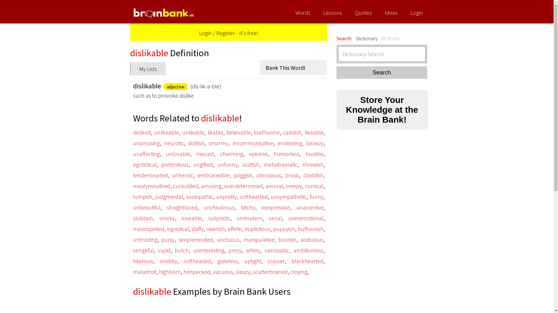 This screenshot has width=558, height=313. What do you see at coordinates (315, 143) in the screenshot?
I see `blowzy` at bounding box center [315, 143].